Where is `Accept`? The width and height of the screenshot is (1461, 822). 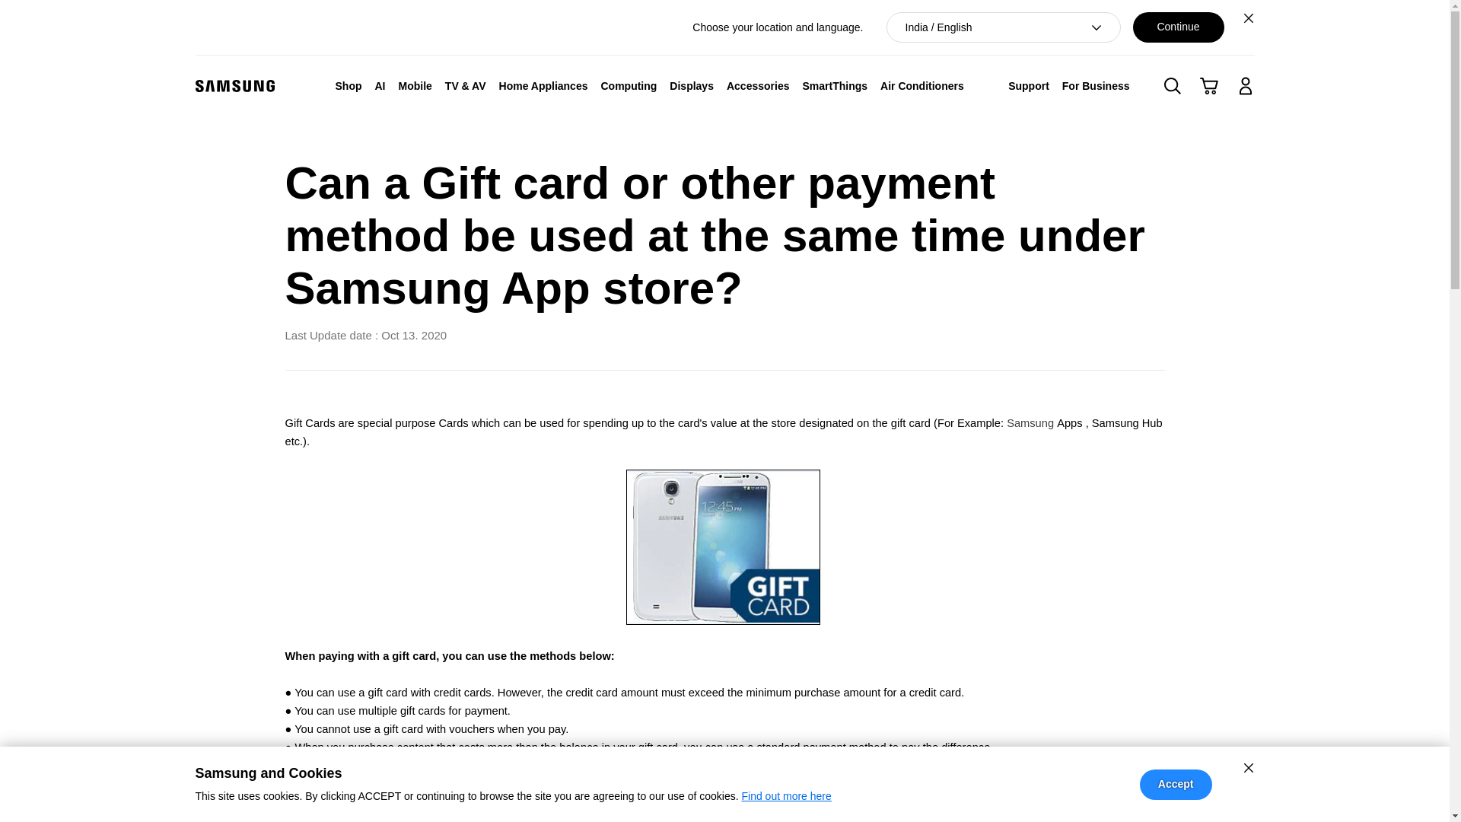
Accept is located at coordinates (1176, 784).